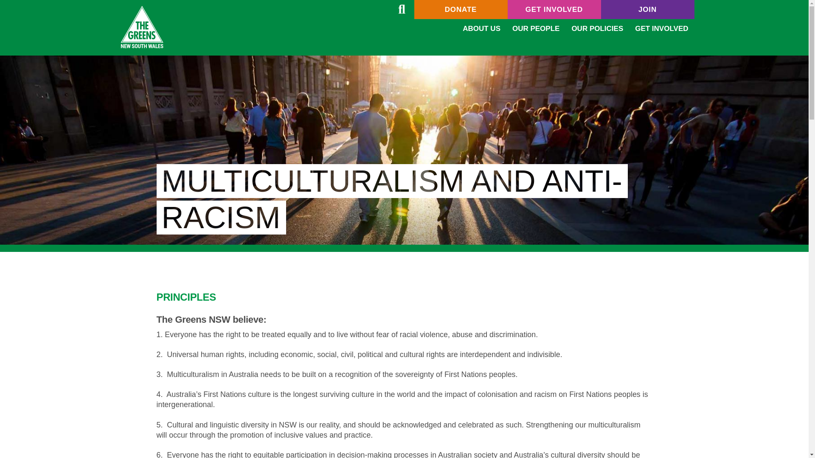 The width and height of the screenshot is (815, 458). What do you see at coordinates (536, 28) in the screenshot?
I see `OUR PEOPLE` at bounding box center [536, 28].